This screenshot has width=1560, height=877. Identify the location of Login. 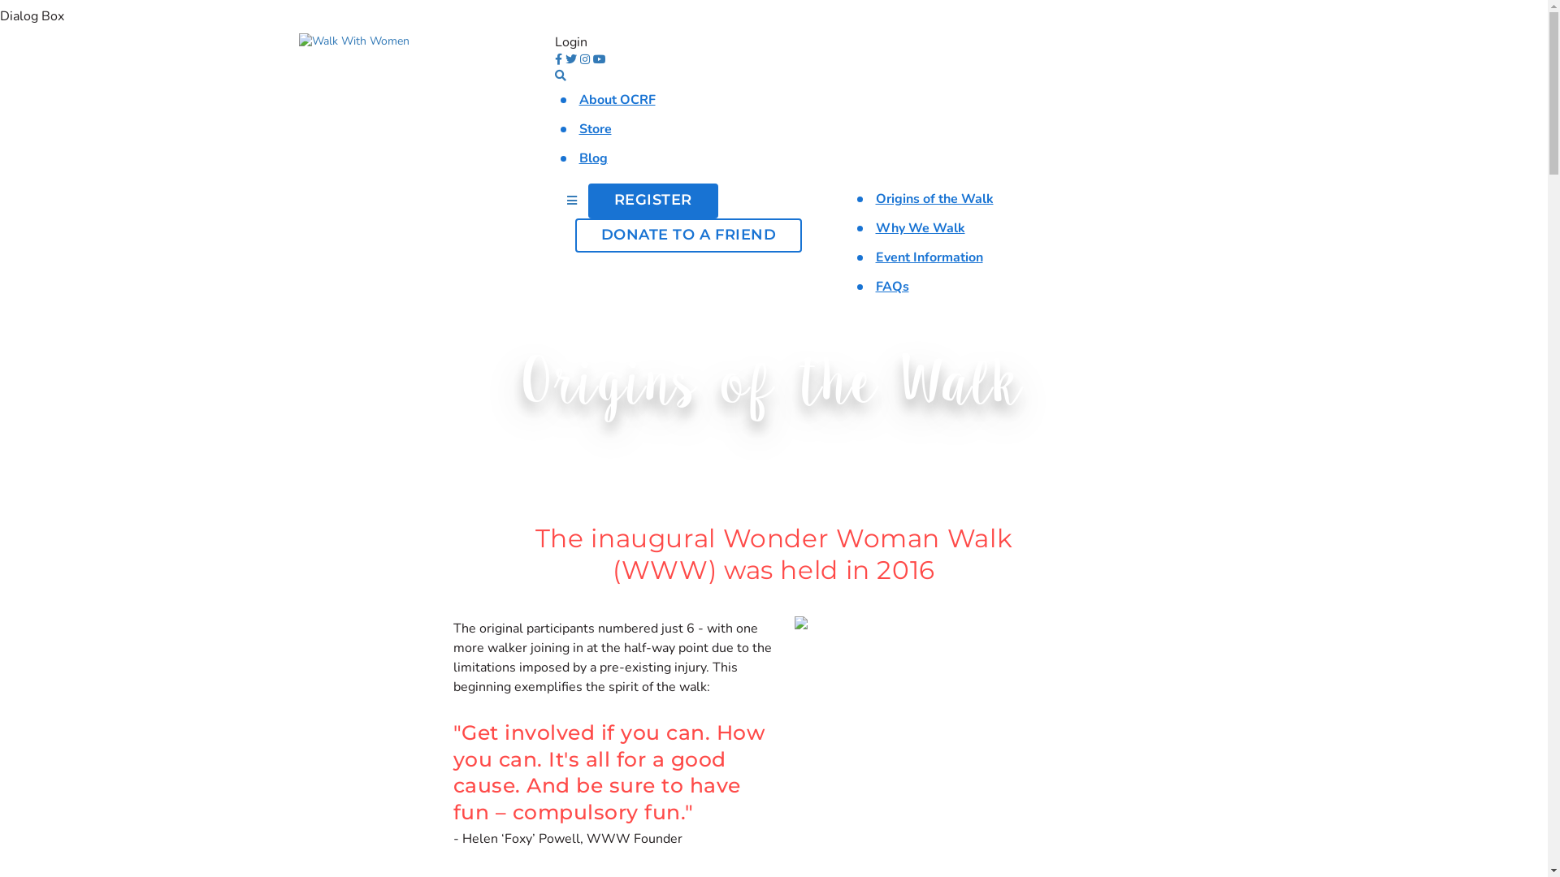
(570, 42).